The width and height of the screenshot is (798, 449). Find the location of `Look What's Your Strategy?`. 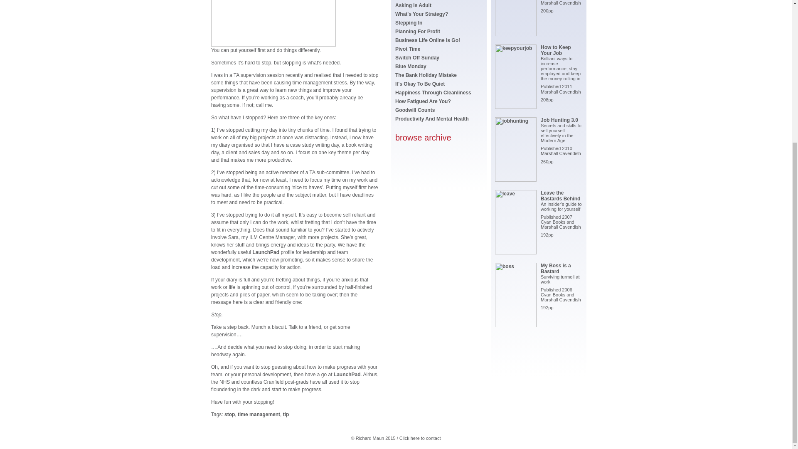

Look What's Your Strategy? is located at coordinates (421, 14).